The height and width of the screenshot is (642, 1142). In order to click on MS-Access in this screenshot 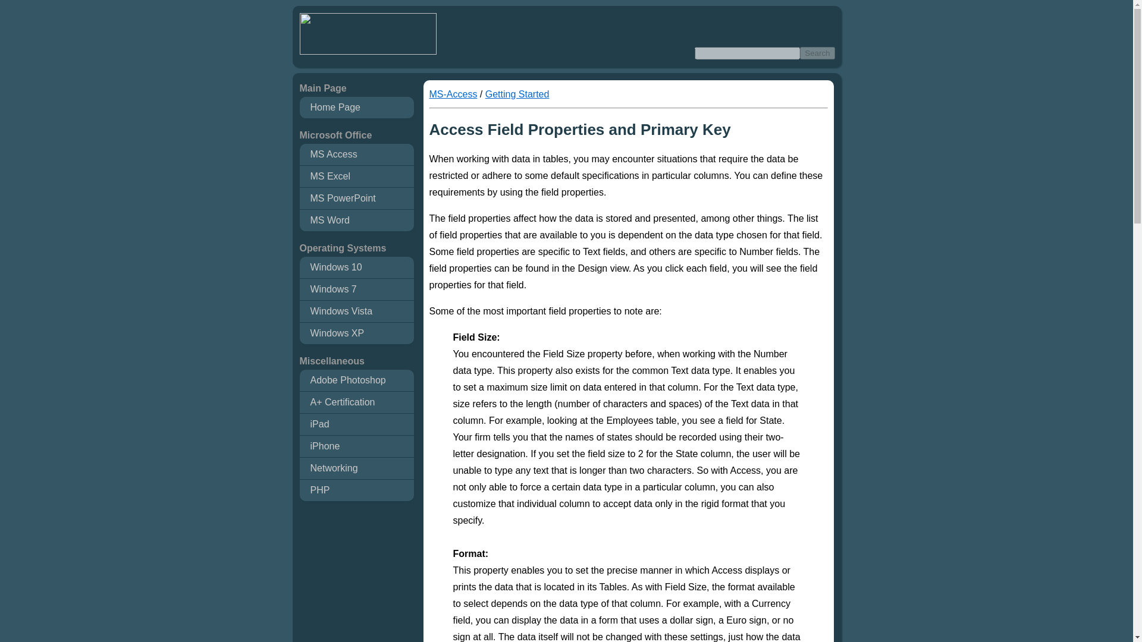, I will do `click(453, 94)`.